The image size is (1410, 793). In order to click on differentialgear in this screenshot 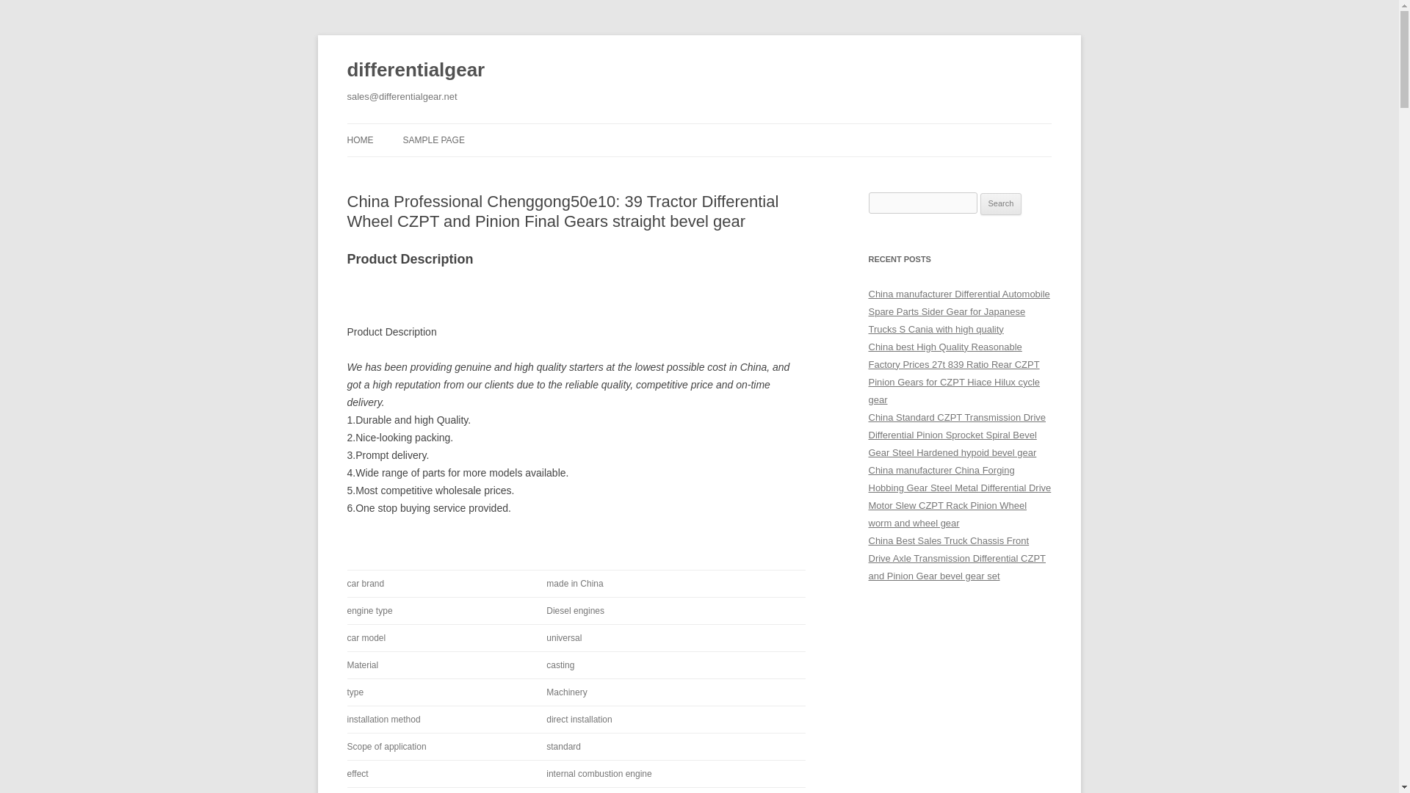, I will do `click(416, 70)`.